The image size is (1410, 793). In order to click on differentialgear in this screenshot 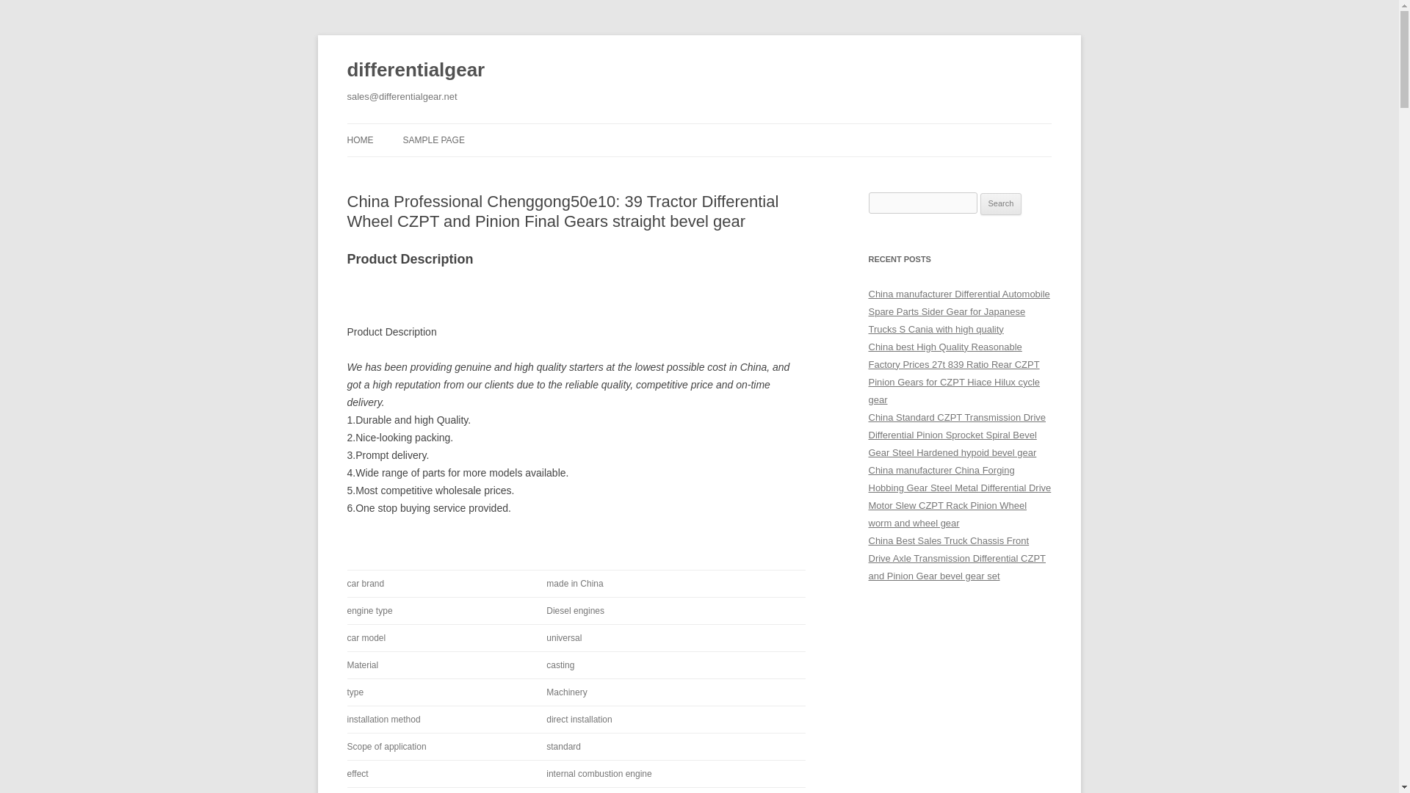, I will do `click(416, 70)`.